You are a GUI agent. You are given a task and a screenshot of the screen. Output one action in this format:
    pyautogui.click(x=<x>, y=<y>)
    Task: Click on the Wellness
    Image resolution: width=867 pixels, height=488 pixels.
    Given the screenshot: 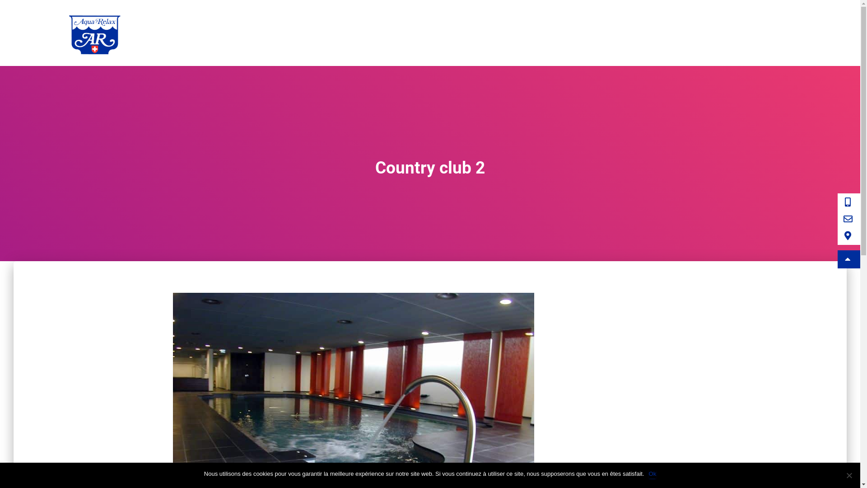 What is the action you would take?
    pyautogui.click(x=656, y=33)
    